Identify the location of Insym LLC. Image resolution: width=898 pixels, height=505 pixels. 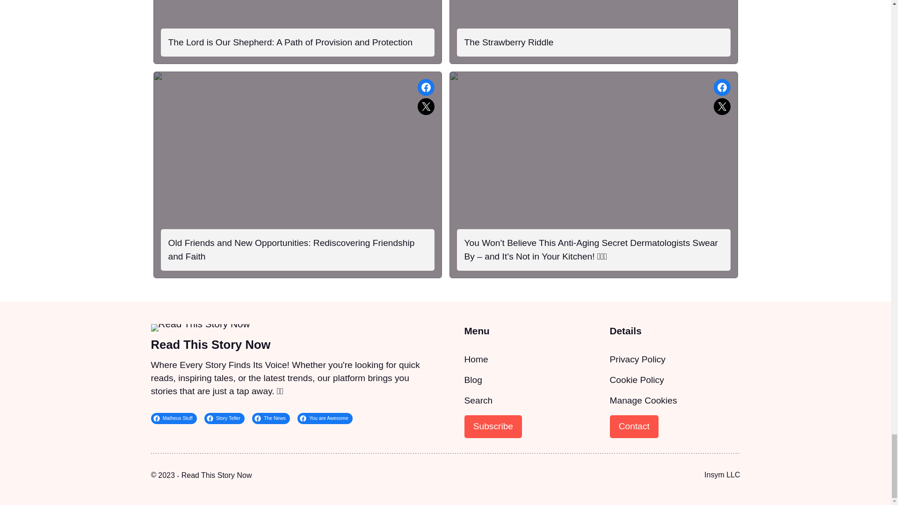
(722, 474).